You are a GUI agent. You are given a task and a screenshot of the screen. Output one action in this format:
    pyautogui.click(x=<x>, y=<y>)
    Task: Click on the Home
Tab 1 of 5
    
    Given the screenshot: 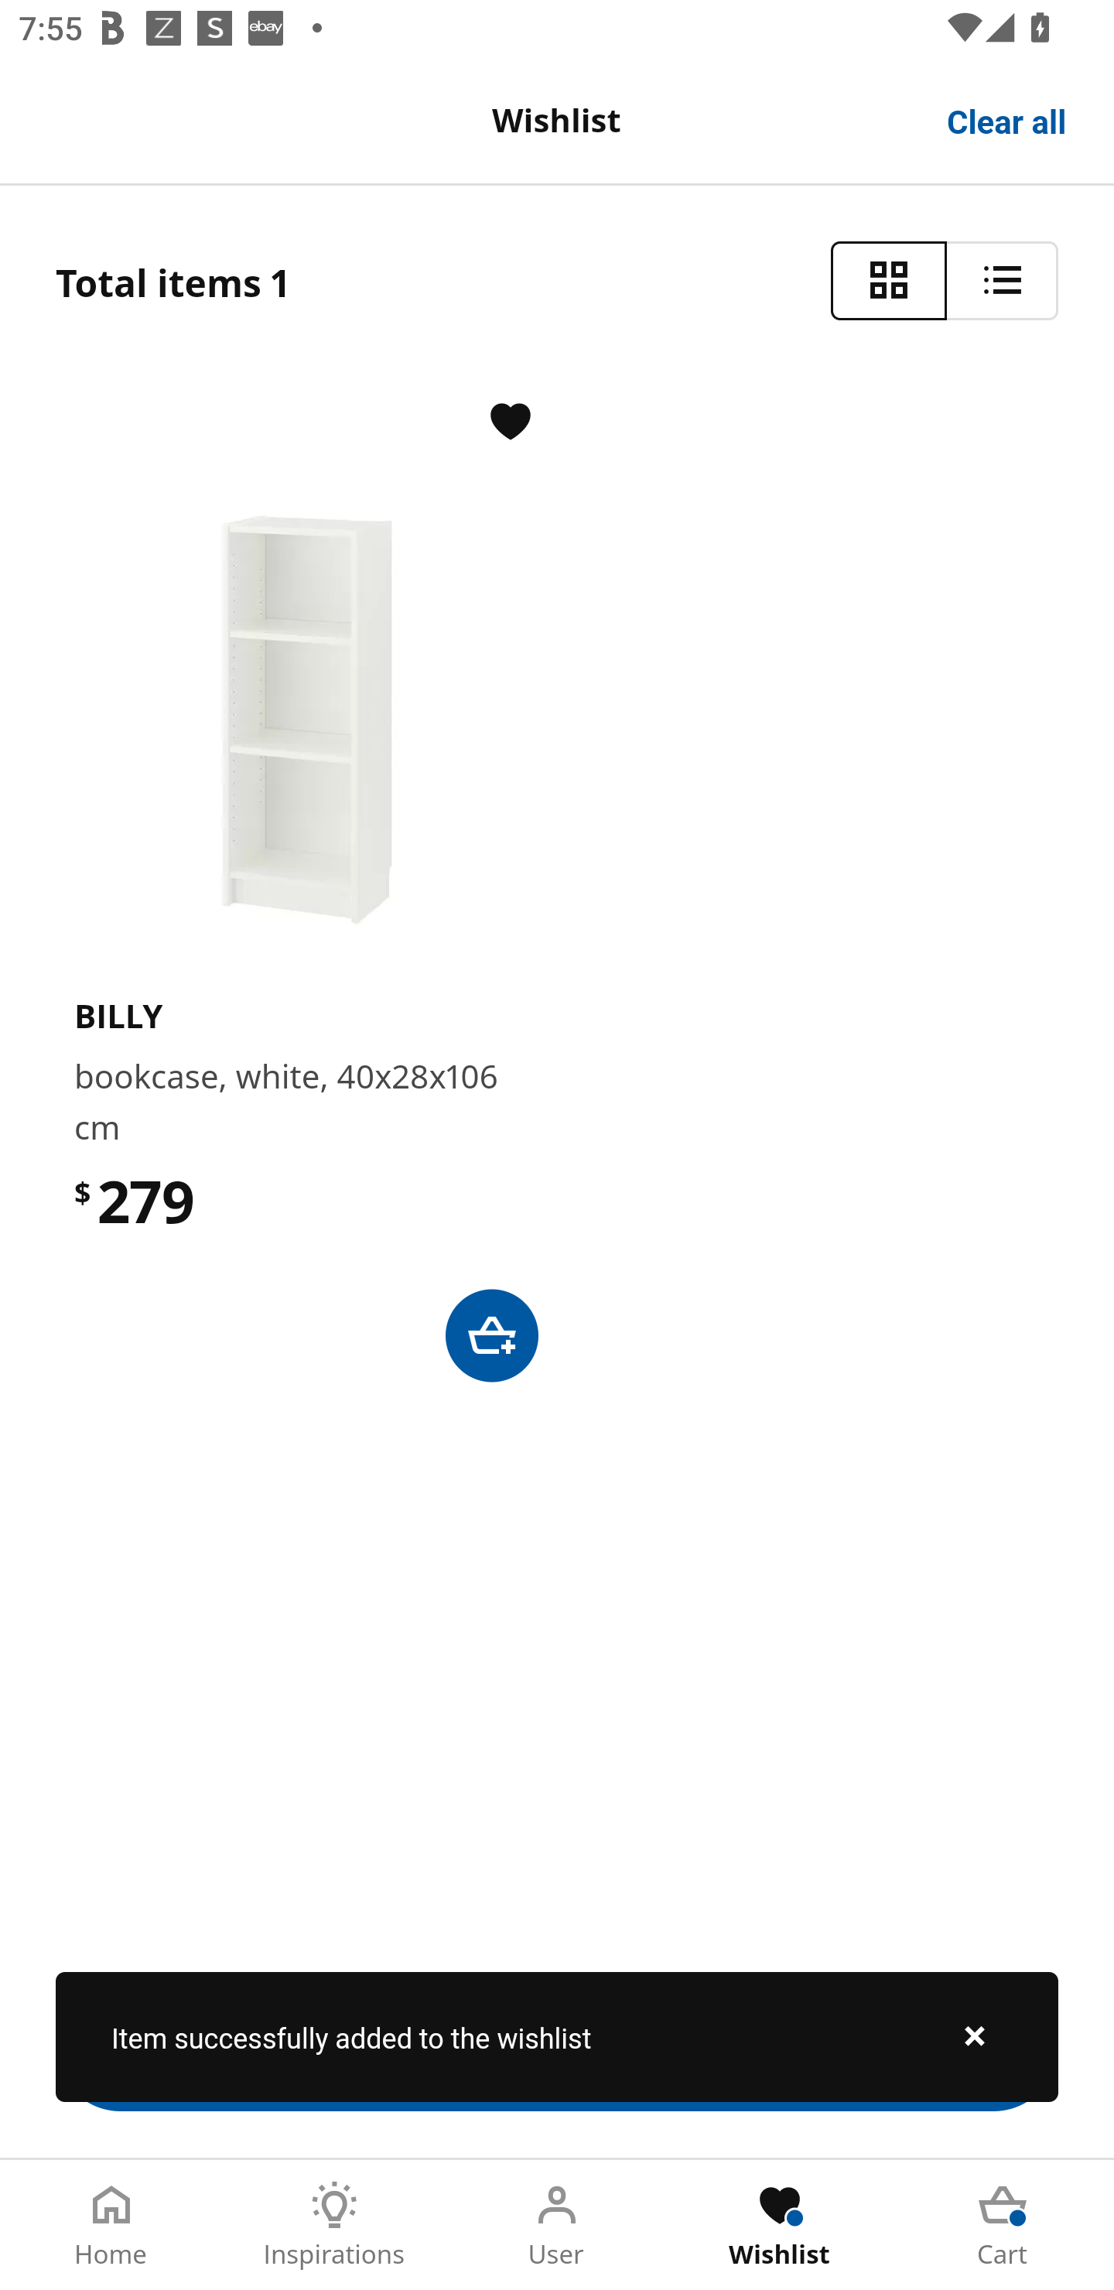 What is the action you would take?
    pyautogui.click(x=111, y=2225)
    